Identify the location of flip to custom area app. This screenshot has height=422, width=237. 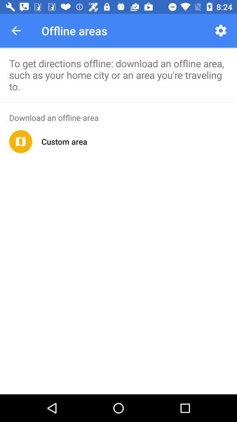
(64, 142).